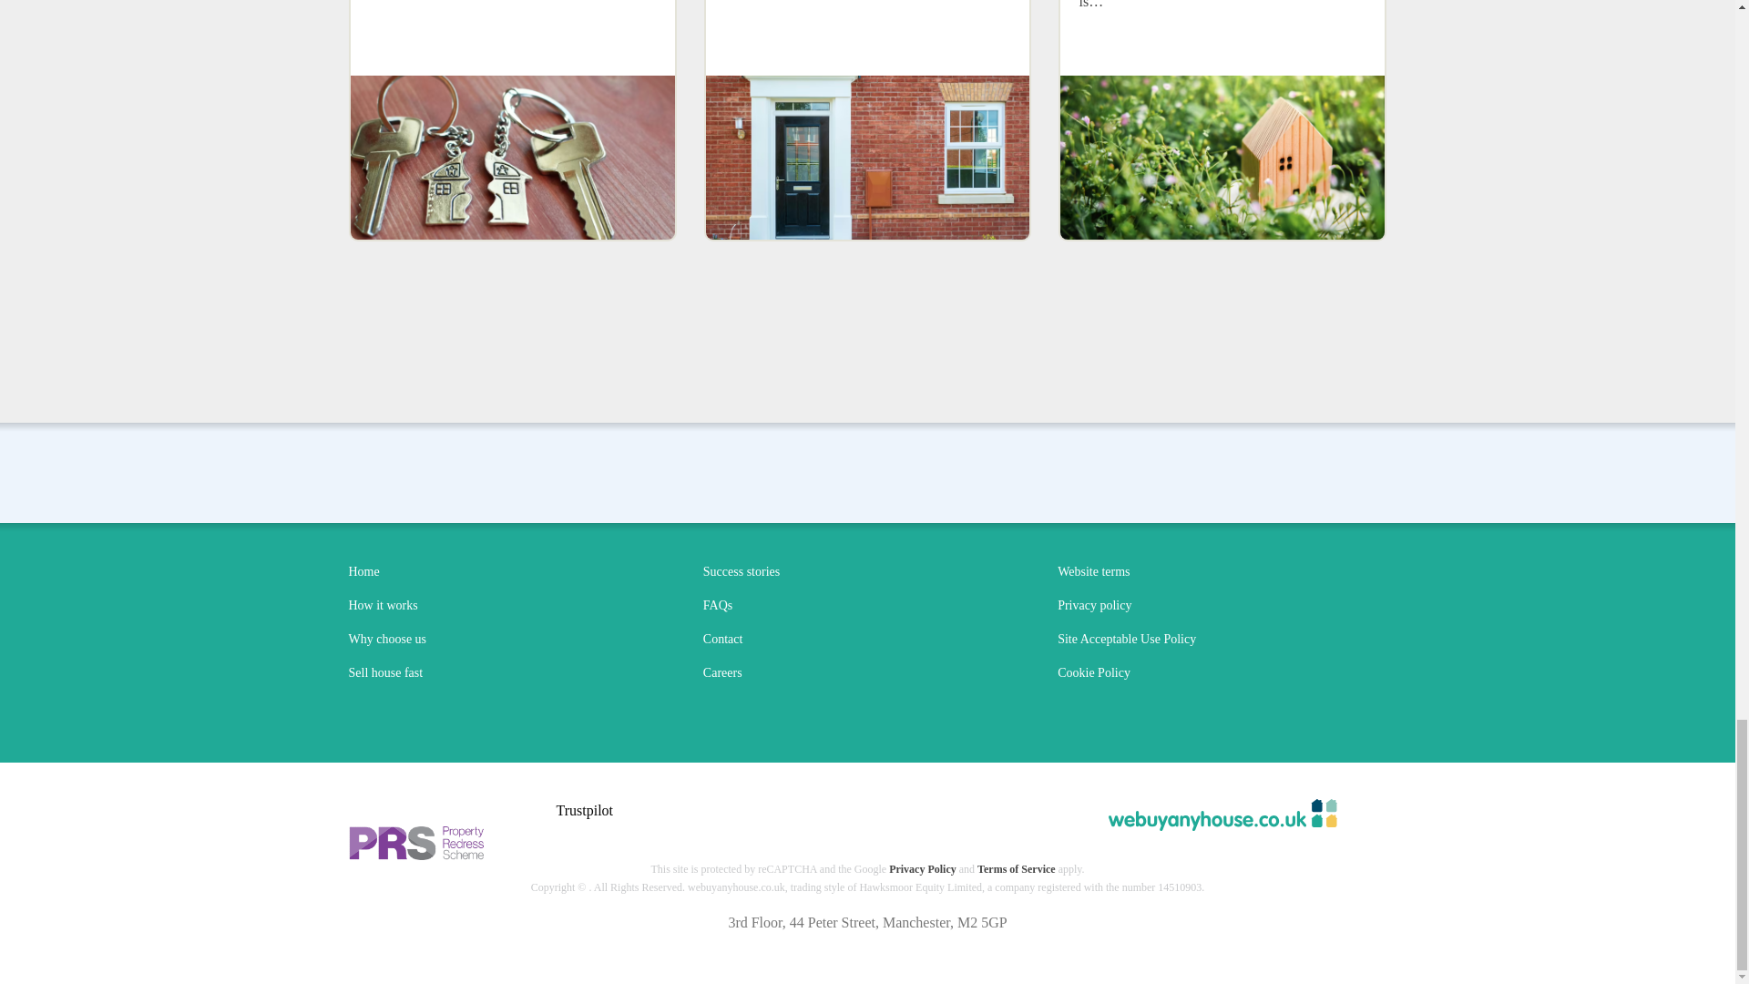 The width and height of the screenshot is (1749, 984). Describe the element at coordinates (513, 158) in the screenshot. I see `I` at that location.